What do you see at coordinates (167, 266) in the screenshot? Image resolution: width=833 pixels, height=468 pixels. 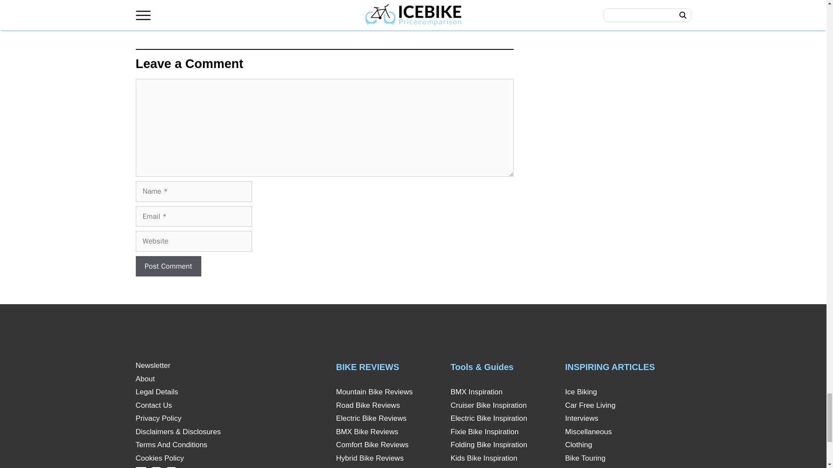 I see `Post Comment` at bounding box center [167, 266].